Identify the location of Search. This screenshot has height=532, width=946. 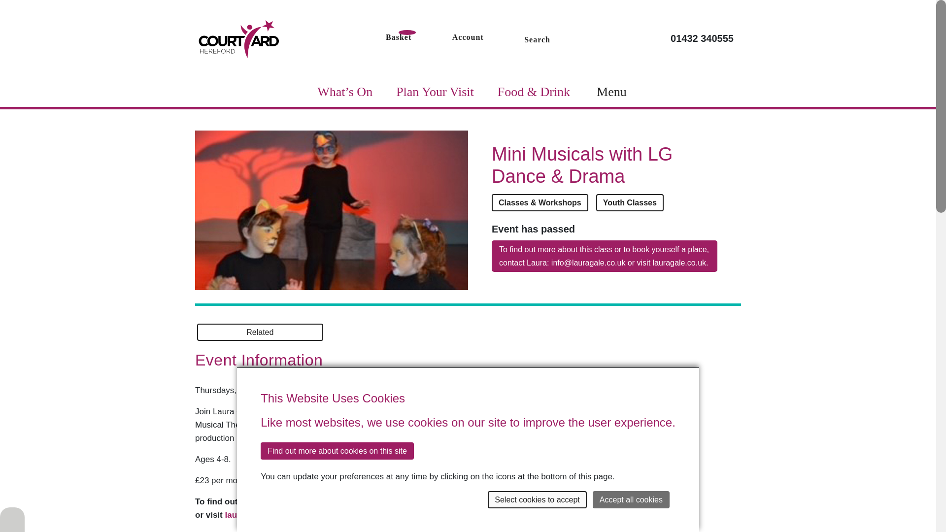
(537, 38).